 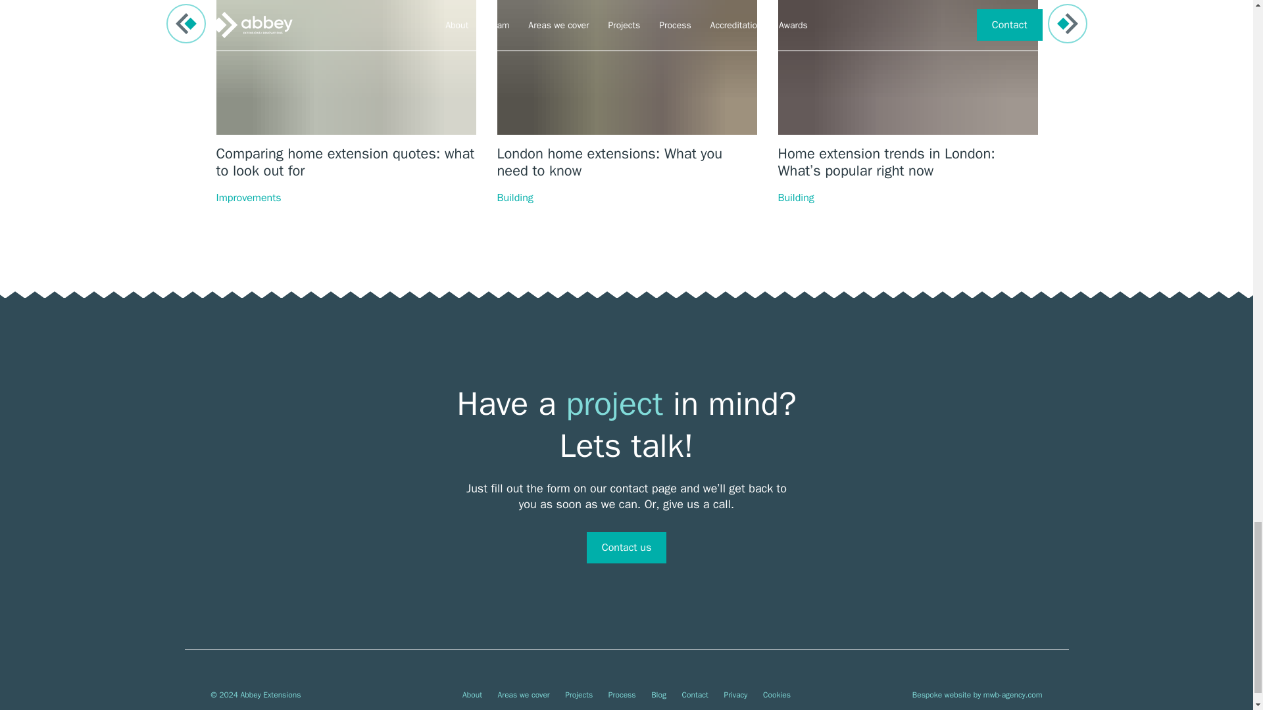 I want to click on Bespoke website, so click(x=941, y=694).